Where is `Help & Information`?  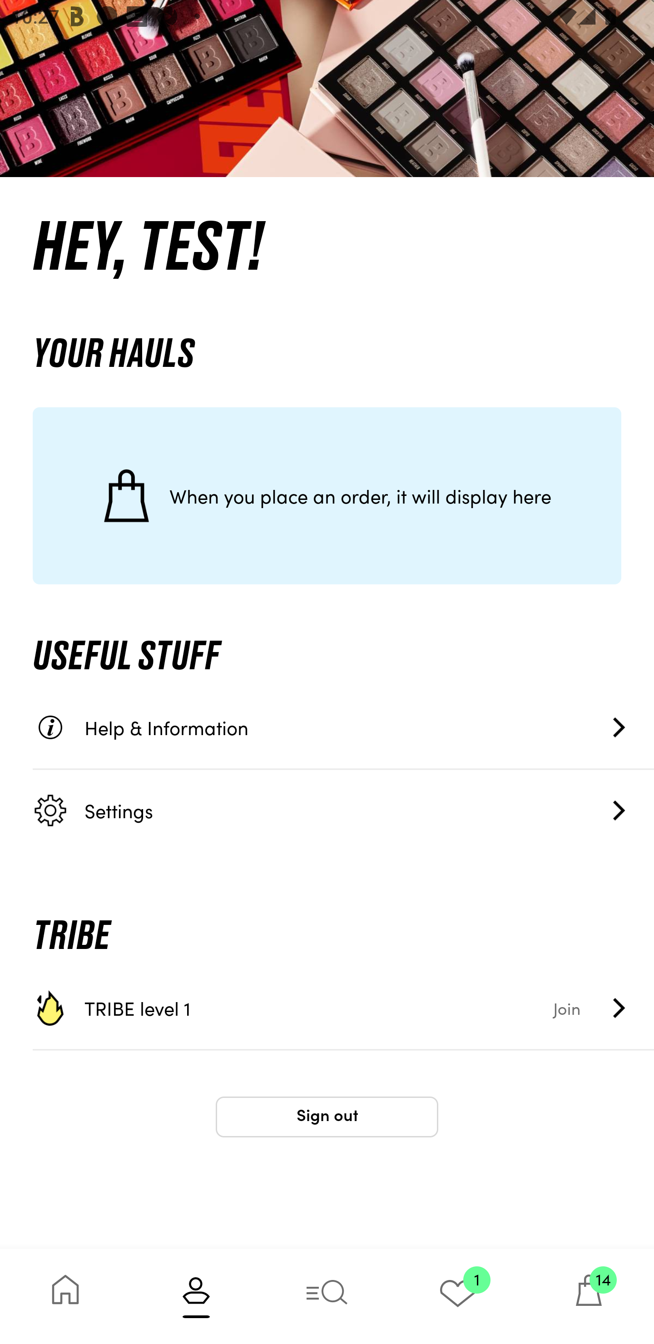 Help & Information is located at coordinates (343, 727).